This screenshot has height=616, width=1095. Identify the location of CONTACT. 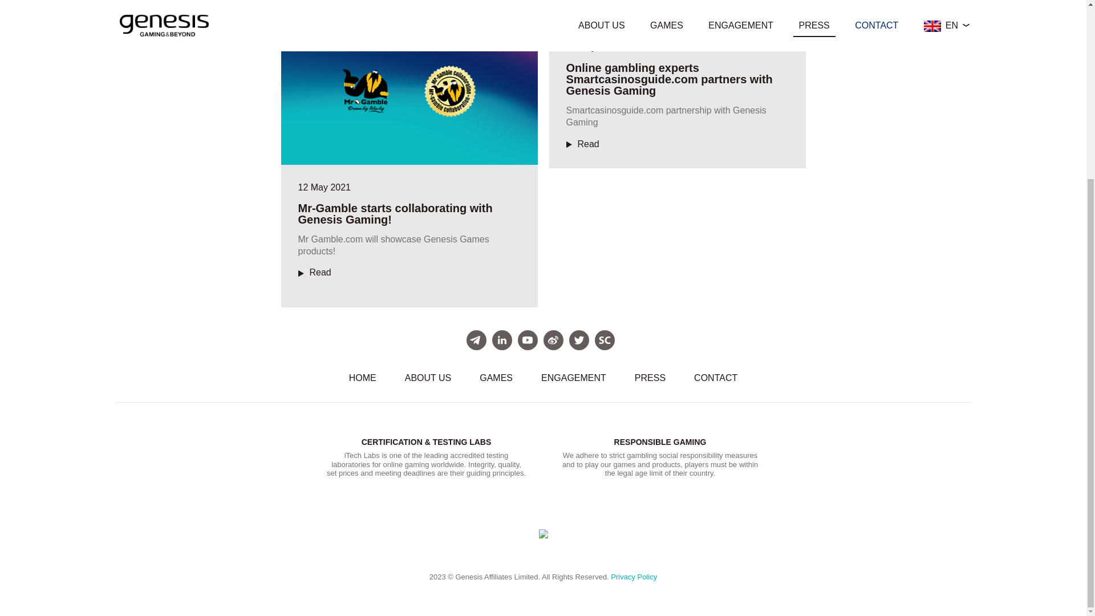
(716, 378).